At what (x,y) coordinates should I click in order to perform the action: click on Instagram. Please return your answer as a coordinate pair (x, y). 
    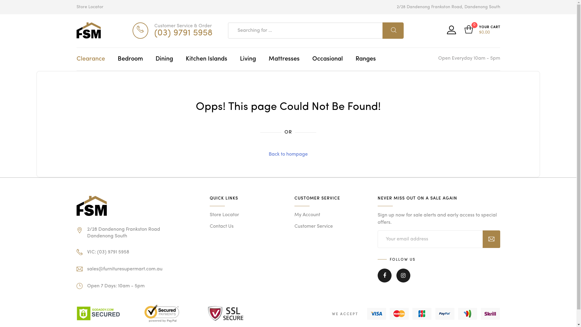
    Looking at the image, I should click on (403, 280).